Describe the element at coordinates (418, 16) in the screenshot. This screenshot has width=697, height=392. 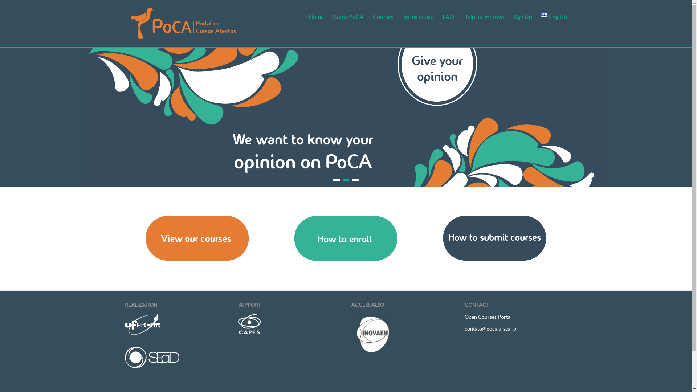
I see `Terms of use` at that location.